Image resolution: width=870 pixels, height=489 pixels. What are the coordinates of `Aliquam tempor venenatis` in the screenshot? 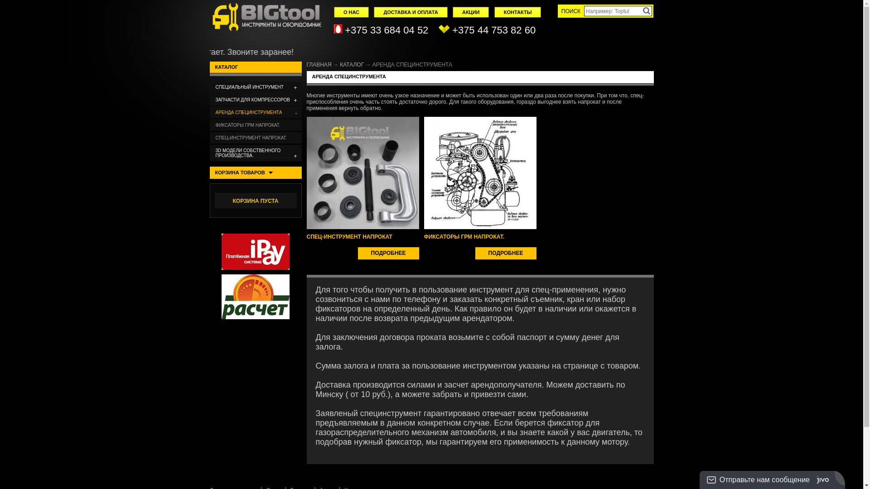 It's located at (480, 120).